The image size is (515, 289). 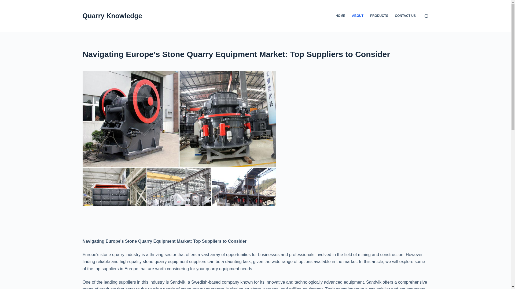 What do you see at coordinates (255, 54) in the screenshot?
I see `About` at bounding box center [255, 54].